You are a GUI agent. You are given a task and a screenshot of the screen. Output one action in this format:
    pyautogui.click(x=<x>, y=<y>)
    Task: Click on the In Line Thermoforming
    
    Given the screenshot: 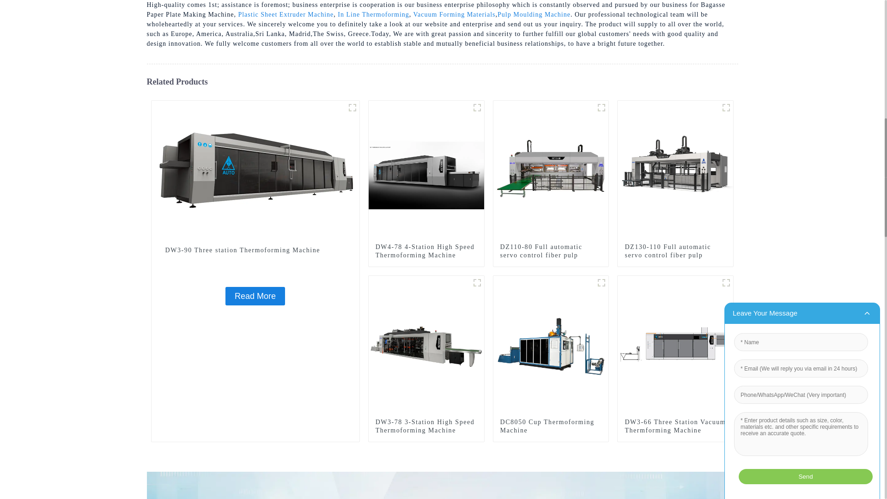 What is the action you would take?
    pyautogui.click(x=373, y=14)
    